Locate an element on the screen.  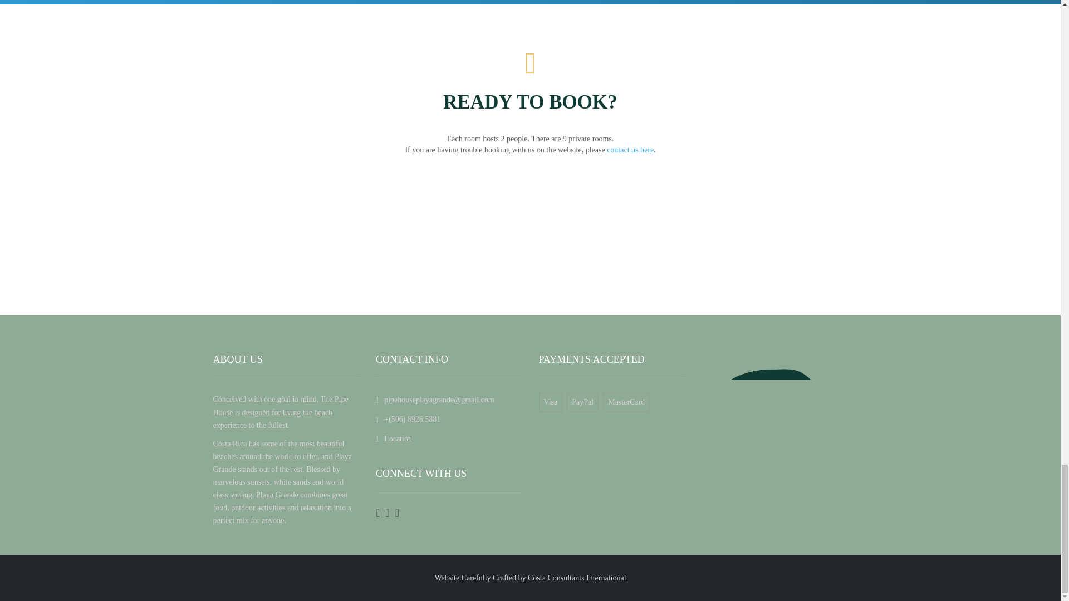
Costa Consultants International is located at coordinates (577, 578).